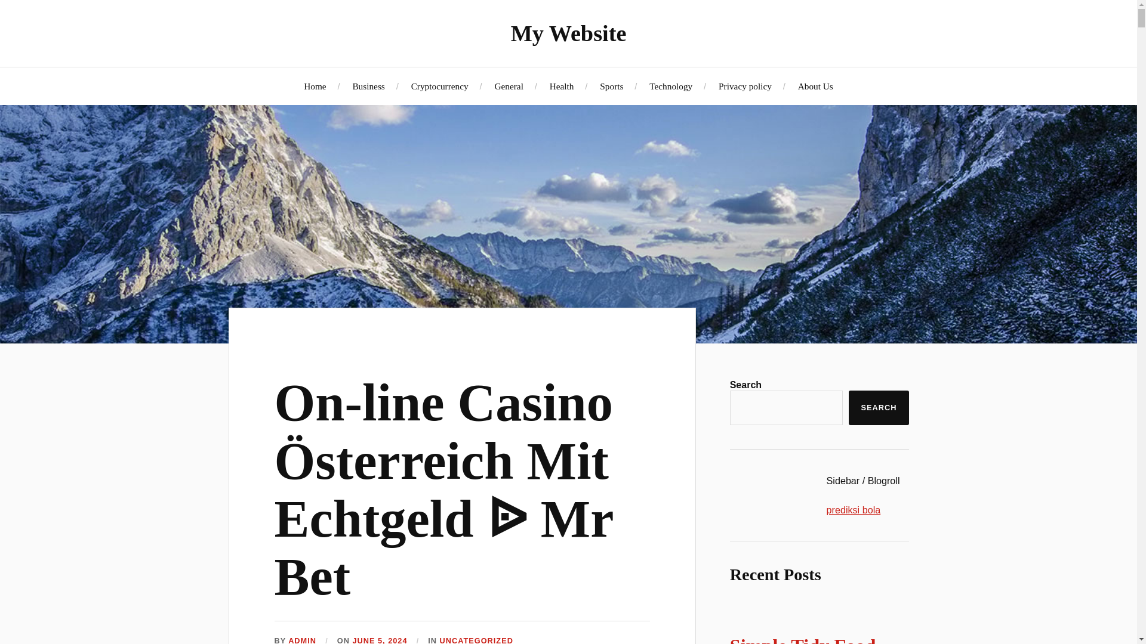  I want to click on My Website, so click(569, 33).